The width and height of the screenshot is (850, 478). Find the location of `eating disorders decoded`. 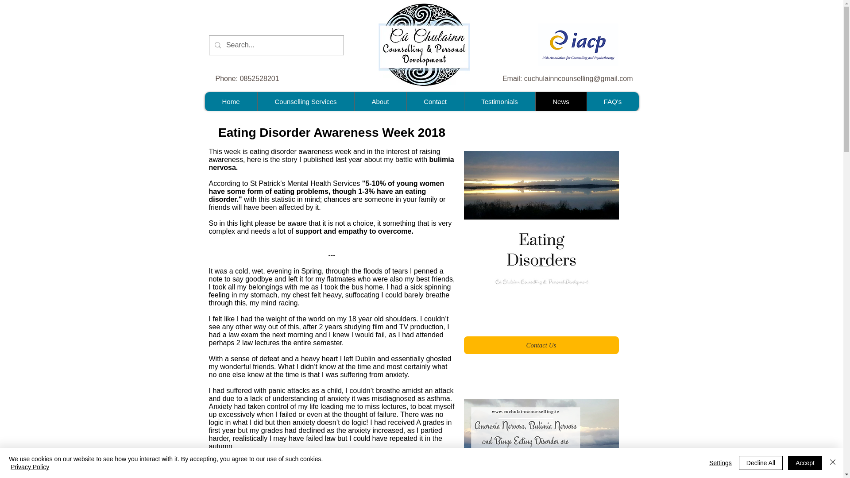

eating disorders decoded is located at coordinates (541, 438).